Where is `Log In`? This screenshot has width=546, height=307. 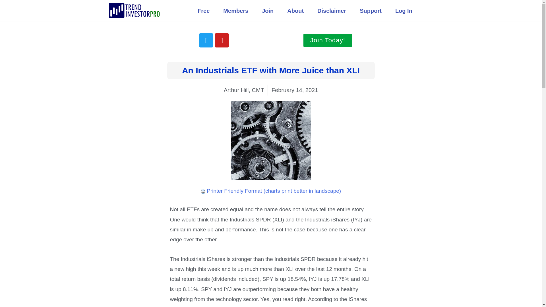 Log In is located at coordinates (404, 11).